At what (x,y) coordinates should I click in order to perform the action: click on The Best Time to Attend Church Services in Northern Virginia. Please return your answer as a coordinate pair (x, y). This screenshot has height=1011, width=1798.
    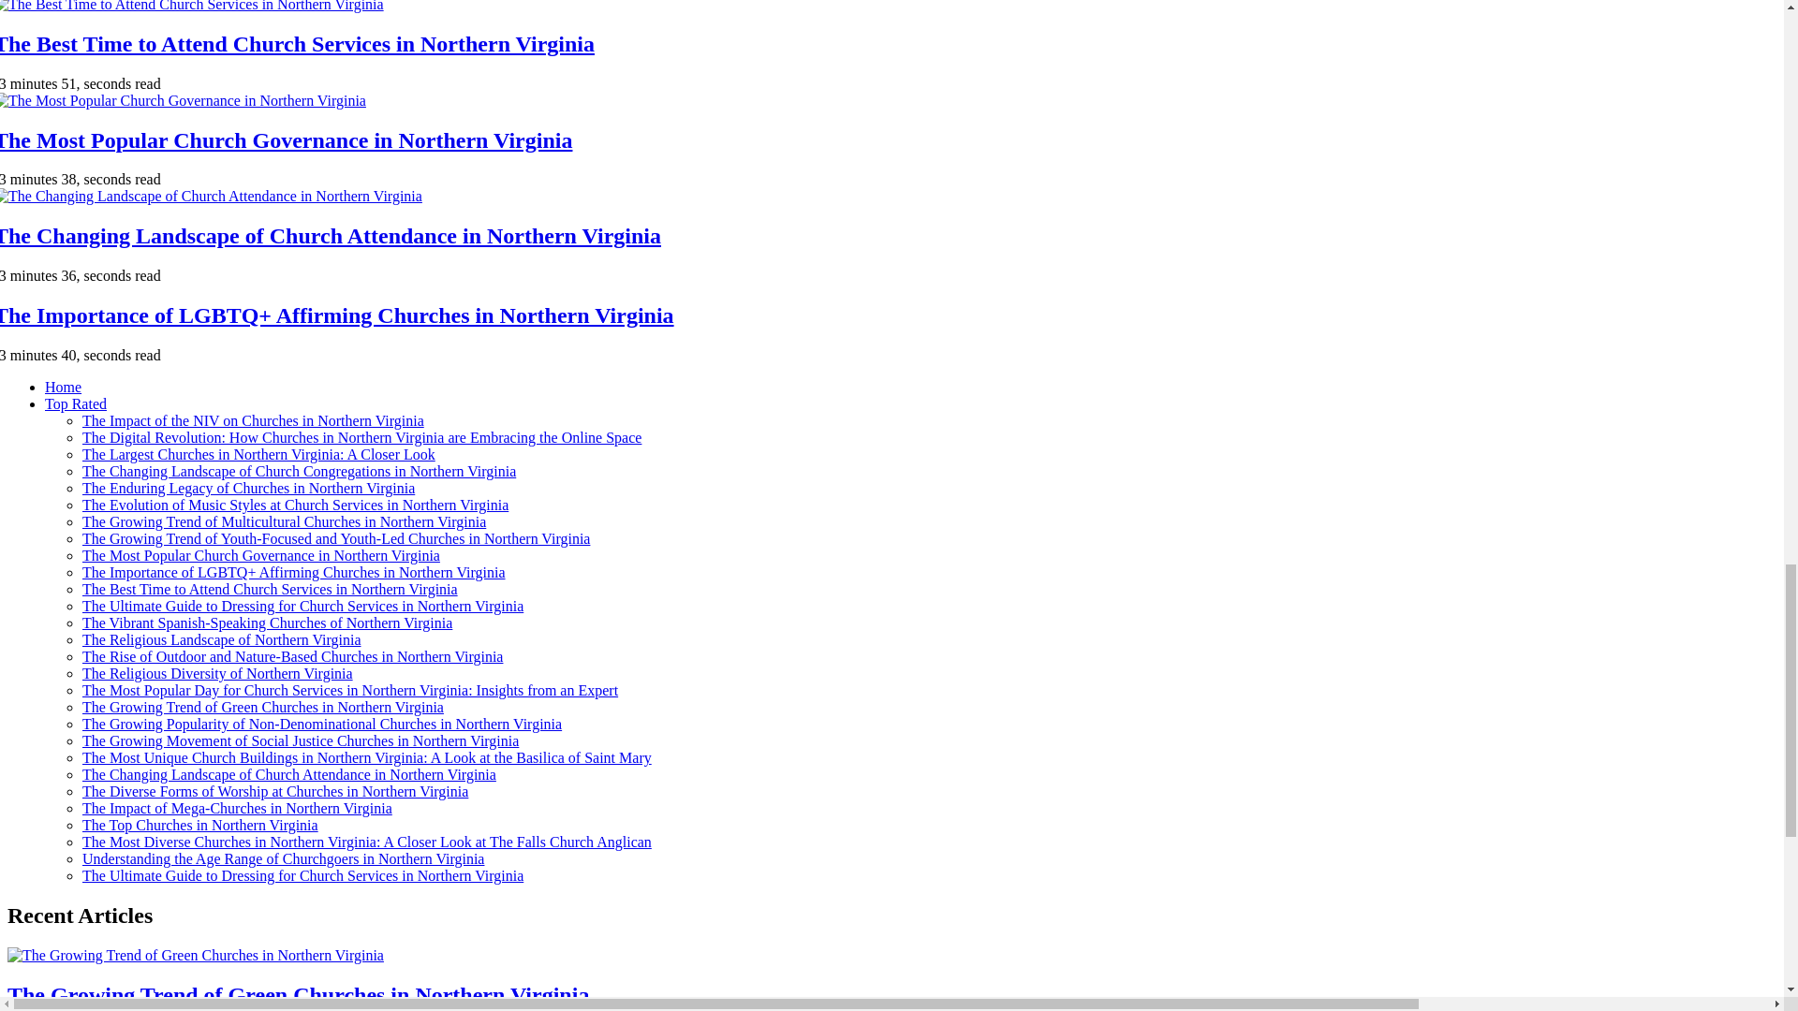
    Looking at the image, I should click on (270, 590).